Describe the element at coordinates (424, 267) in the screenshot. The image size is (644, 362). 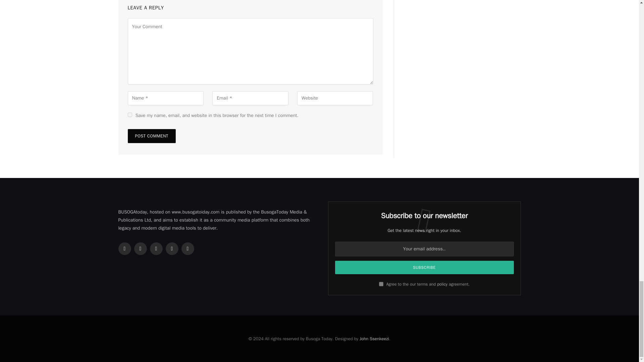
I see `Subscribe` at that location.